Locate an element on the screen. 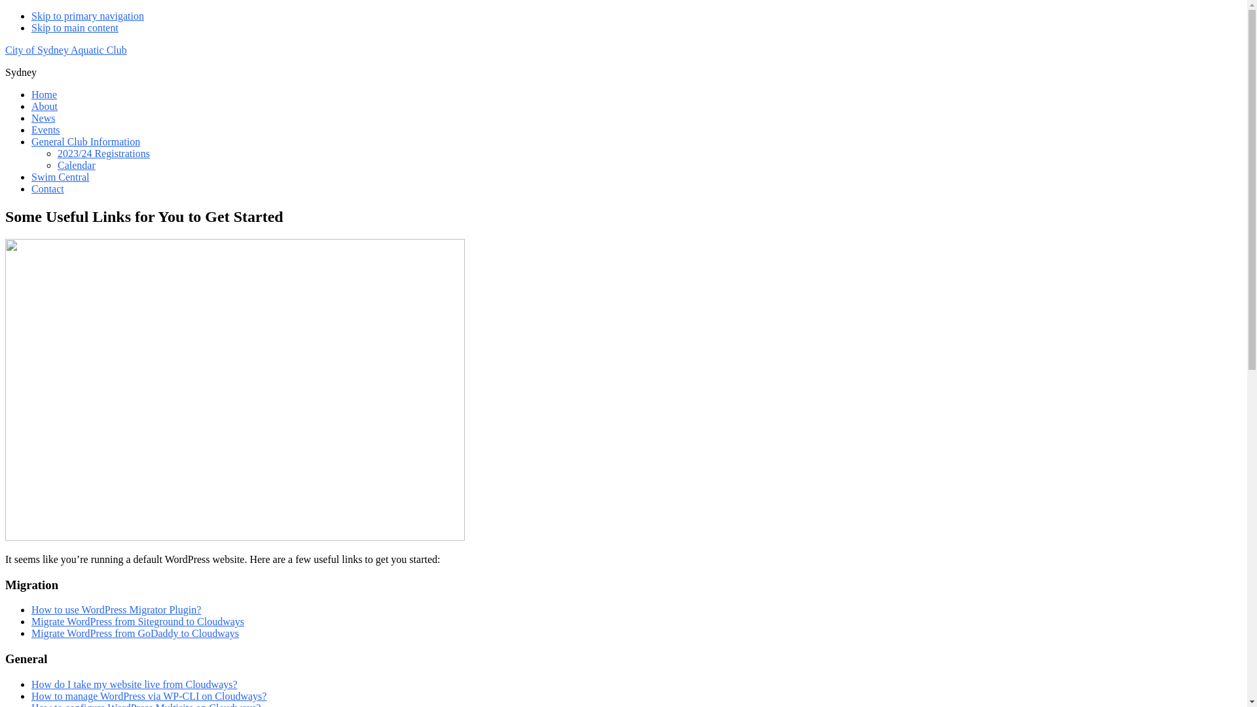 The width and height of the screenshot is (1257, 707). Contact is located at coordinates (48, 189).